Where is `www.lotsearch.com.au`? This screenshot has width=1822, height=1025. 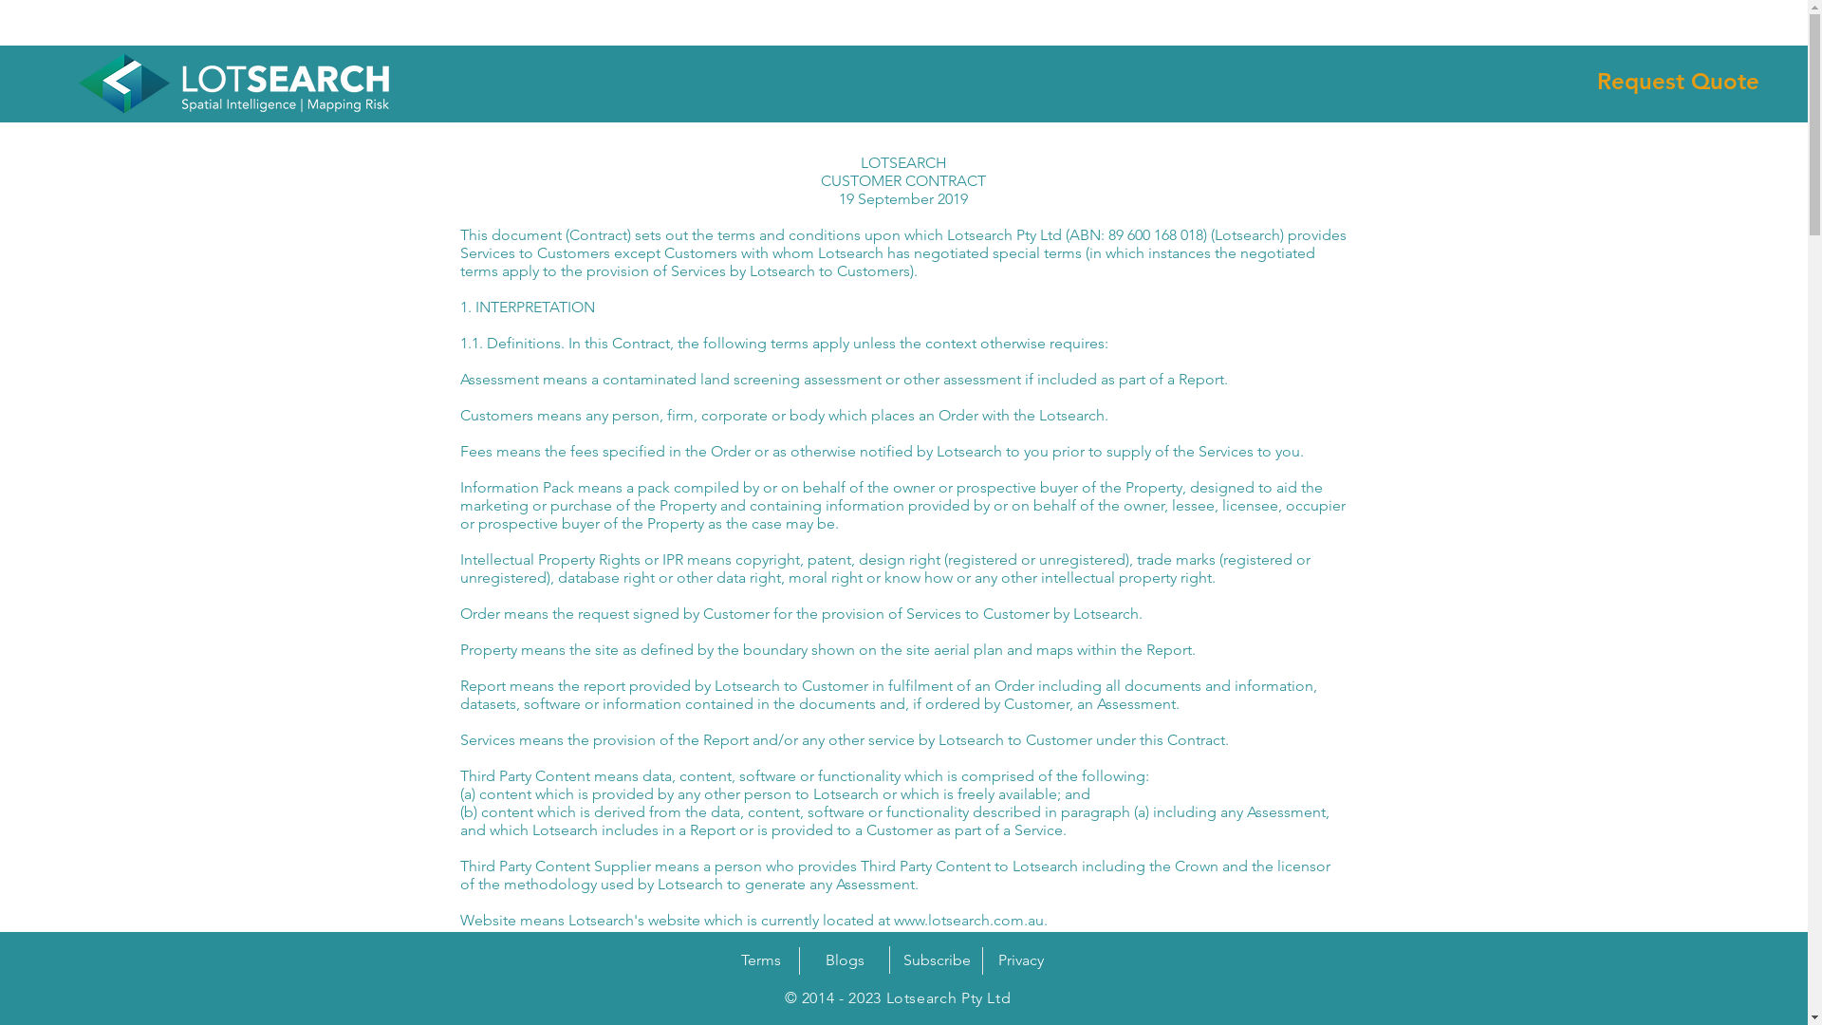 www.lotsearch.com.au is located at coordinates (969, 921).